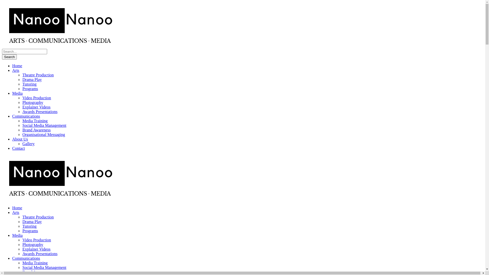 This screenshot has width=489, height=275. Describe the element at coordinates (33, 244) in the screenshot. I see `Photography` at that location.